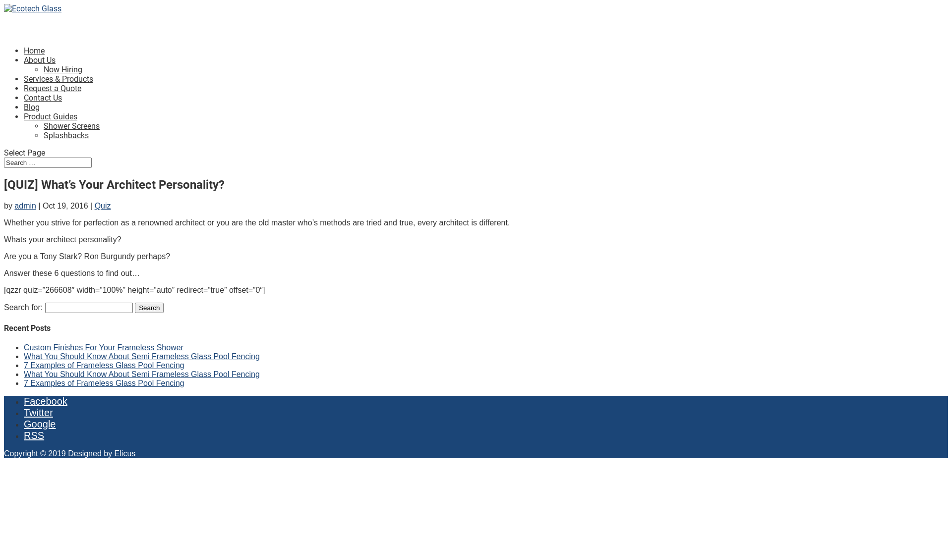  What do you see at coordinates (142, 357) in the screenshot?
I see `What You Should Know About Semi Frameless Glass Pool Fencing` at bounding box center [142, 357].